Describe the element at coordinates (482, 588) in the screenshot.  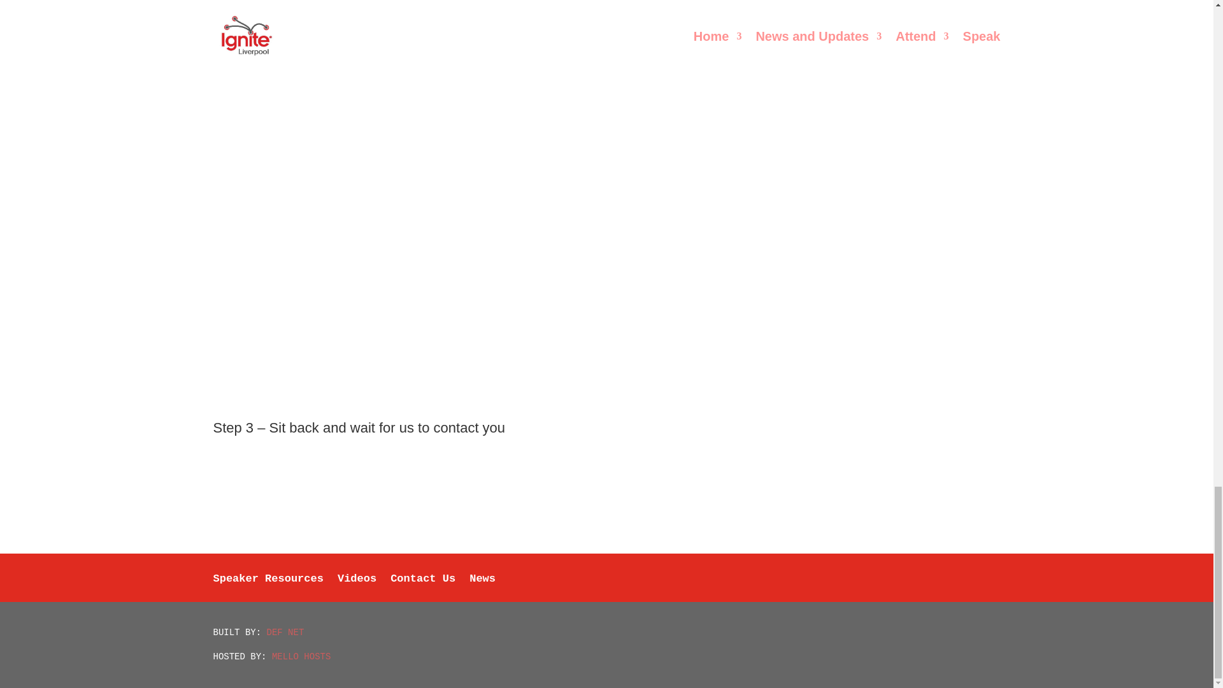
I see `News` at that location.